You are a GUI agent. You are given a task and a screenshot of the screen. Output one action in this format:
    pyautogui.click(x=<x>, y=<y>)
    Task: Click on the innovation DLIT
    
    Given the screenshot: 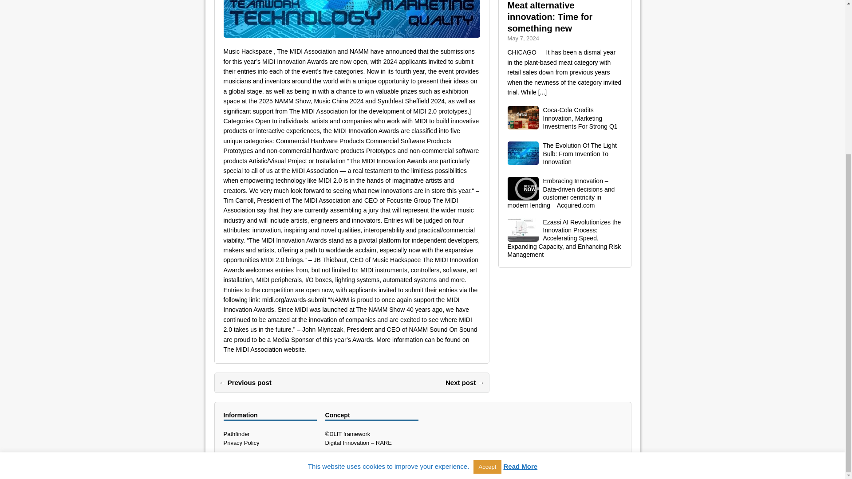 What is the action you would take?
    pyautogui.click(x=351, y=19)
    